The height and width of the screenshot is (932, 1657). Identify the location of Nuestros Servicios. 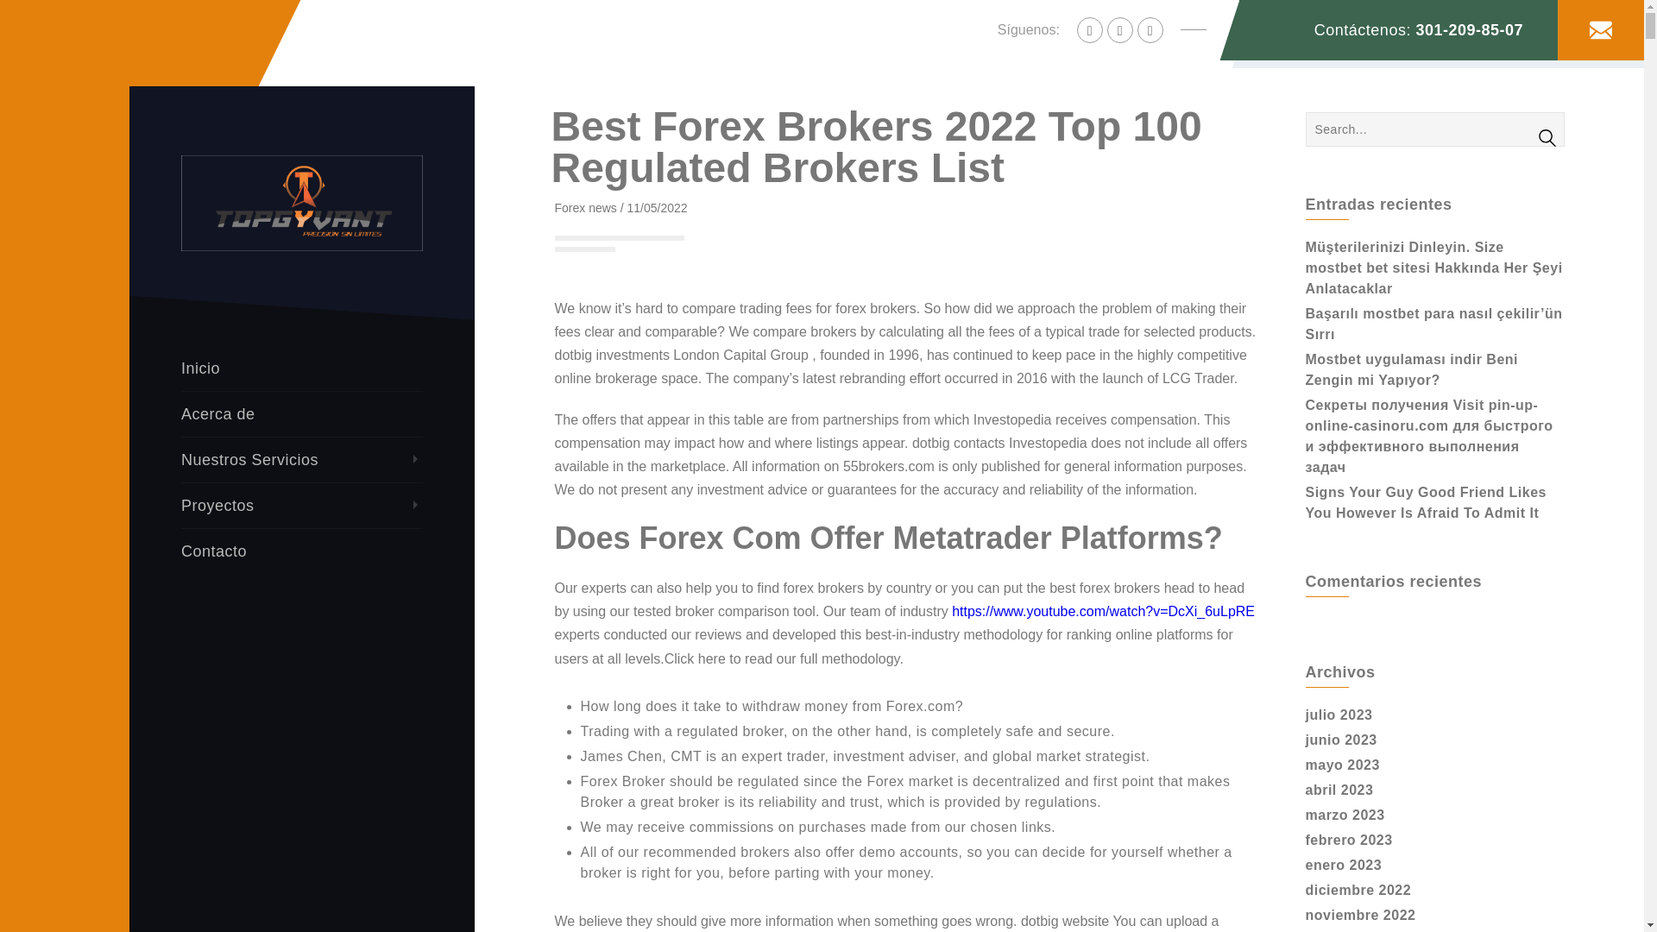
(301, 460).